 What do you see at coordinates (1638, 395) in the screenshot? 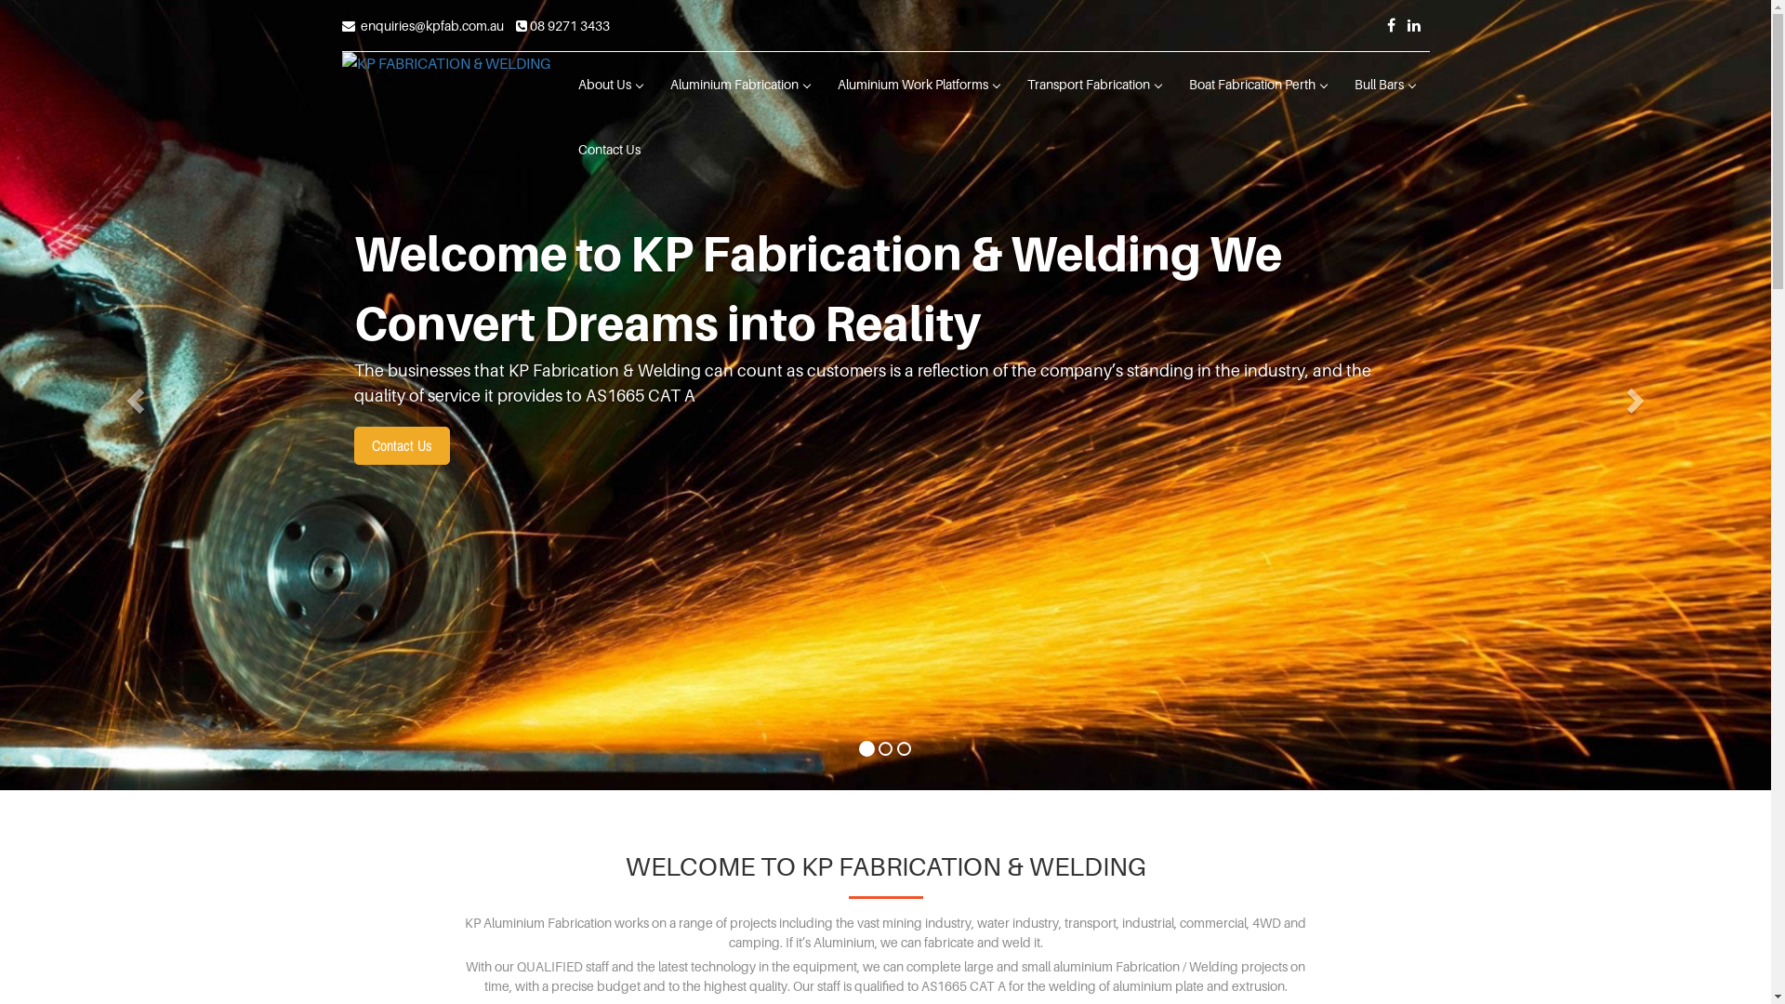
I see `Next` at bounding box center [1638, 395].